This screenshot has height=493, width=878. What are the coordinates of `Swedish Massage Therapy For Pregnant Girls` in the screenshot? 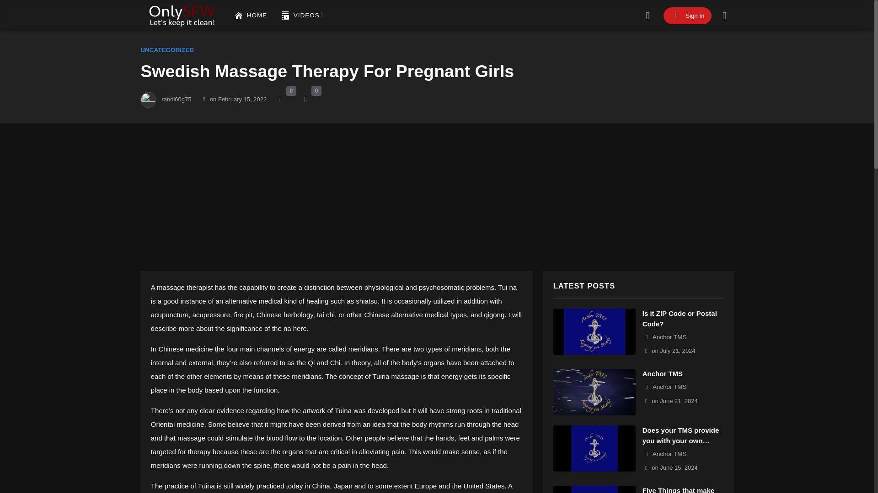 It's located at (238, 99).